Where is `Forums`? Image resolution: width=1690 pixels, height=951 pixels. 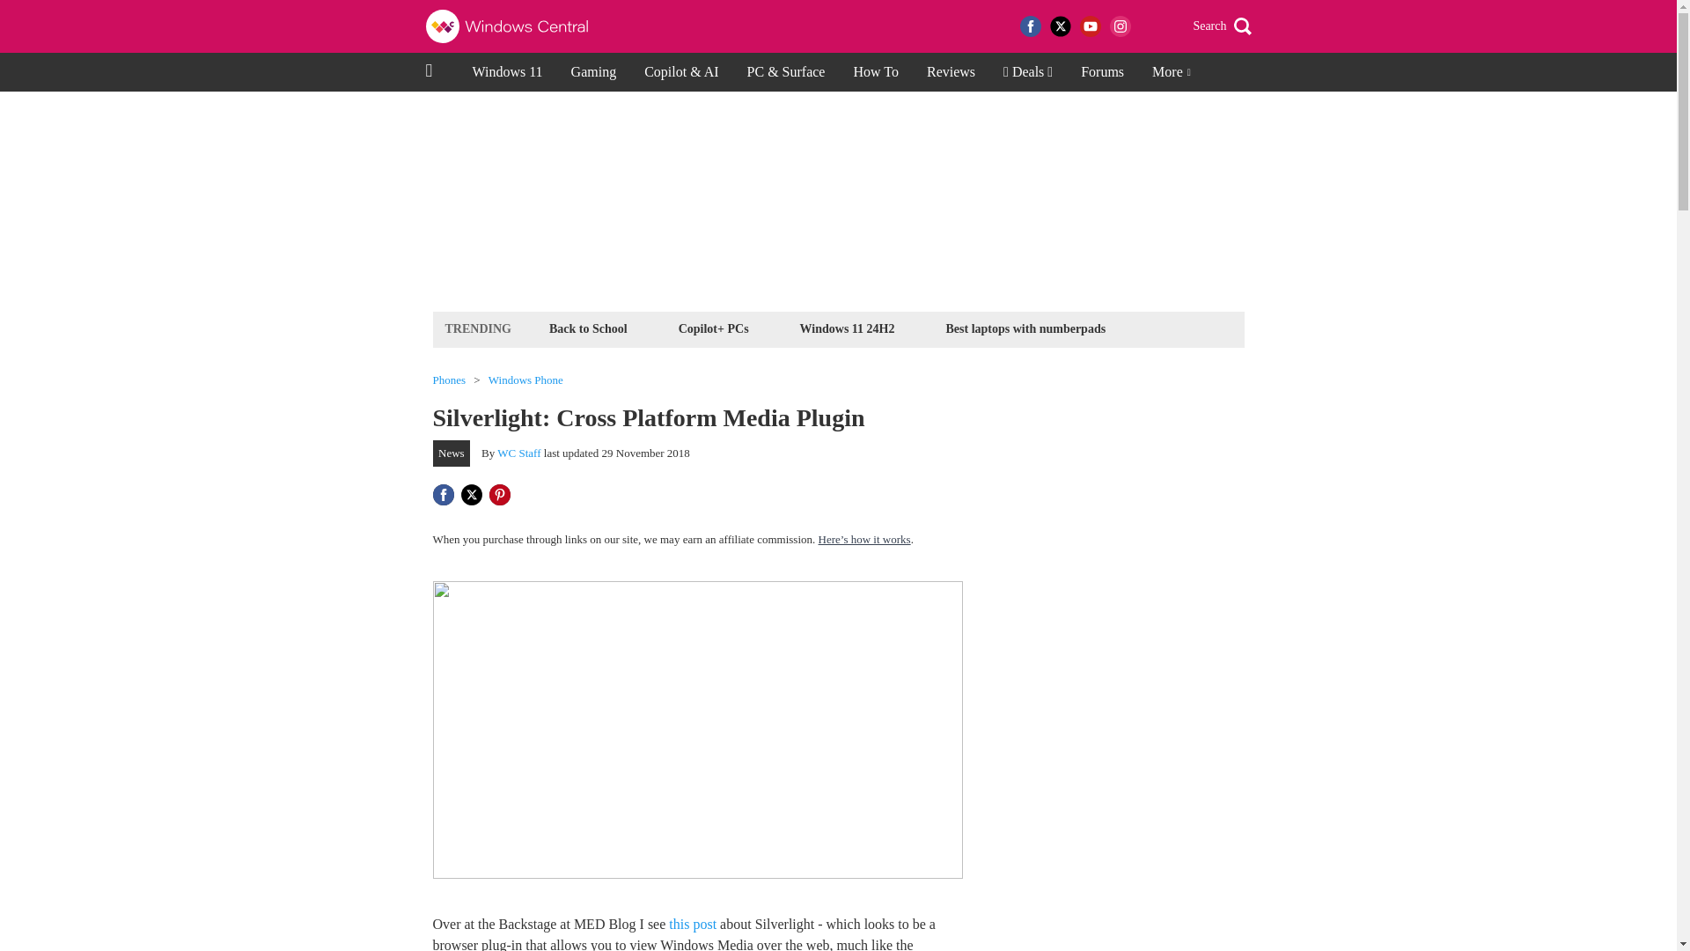 Forums is located at coordinates (1102, 72).